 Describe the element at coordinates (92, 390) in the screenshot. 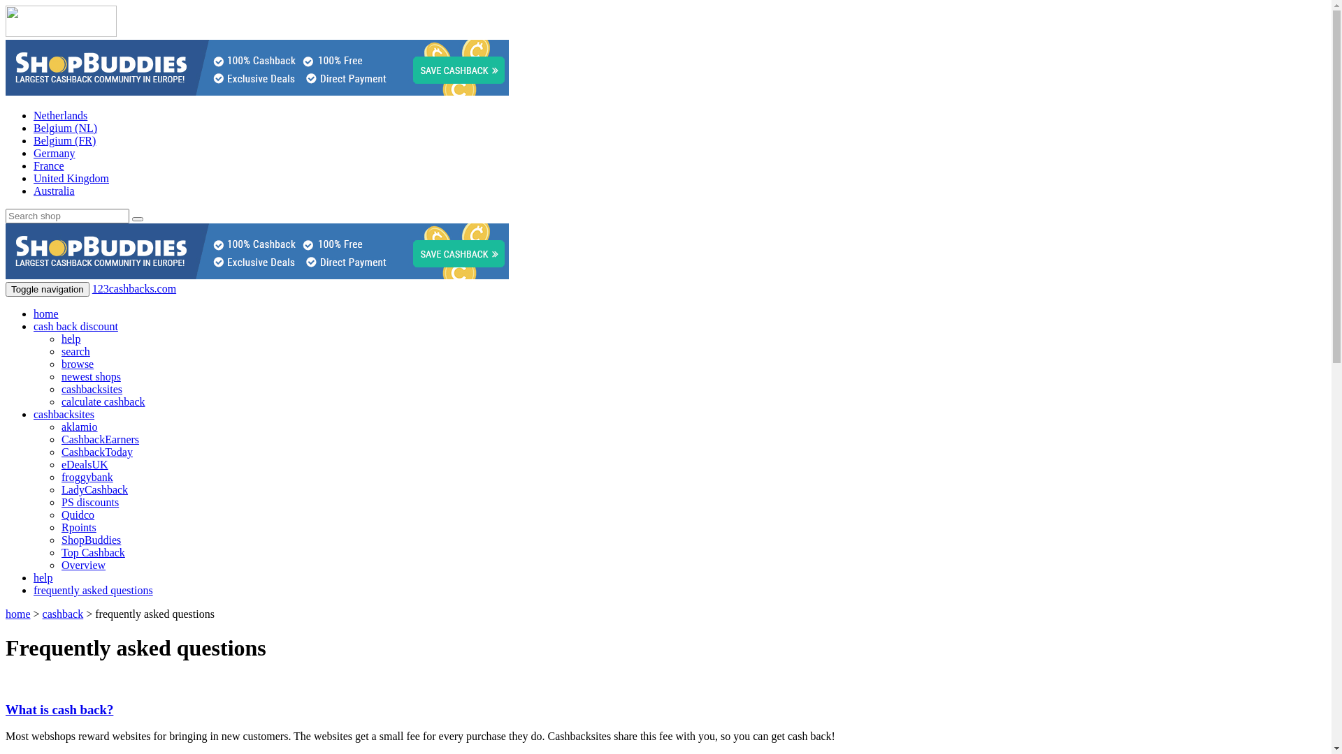

I see `cashbacksites` at that location.